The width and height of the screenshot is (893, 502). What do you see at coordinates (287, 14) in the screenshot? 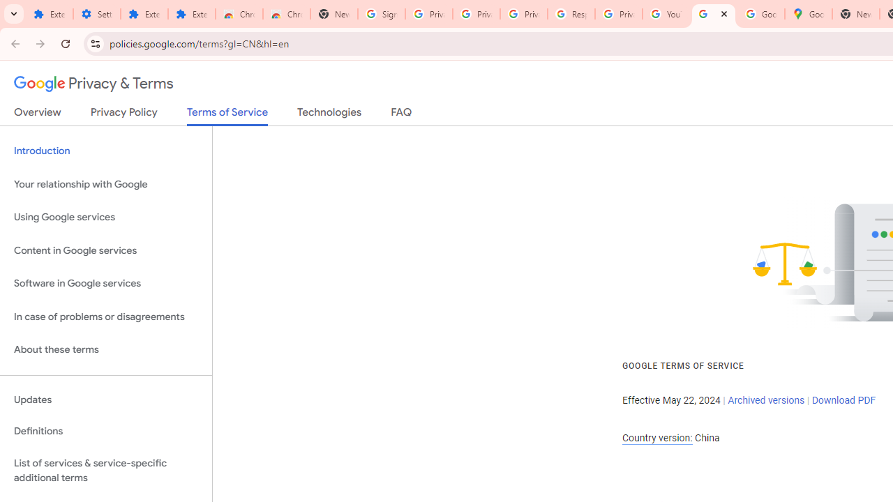
I see `Chrome Web Store - Themes` at bounding box center [287, 14].